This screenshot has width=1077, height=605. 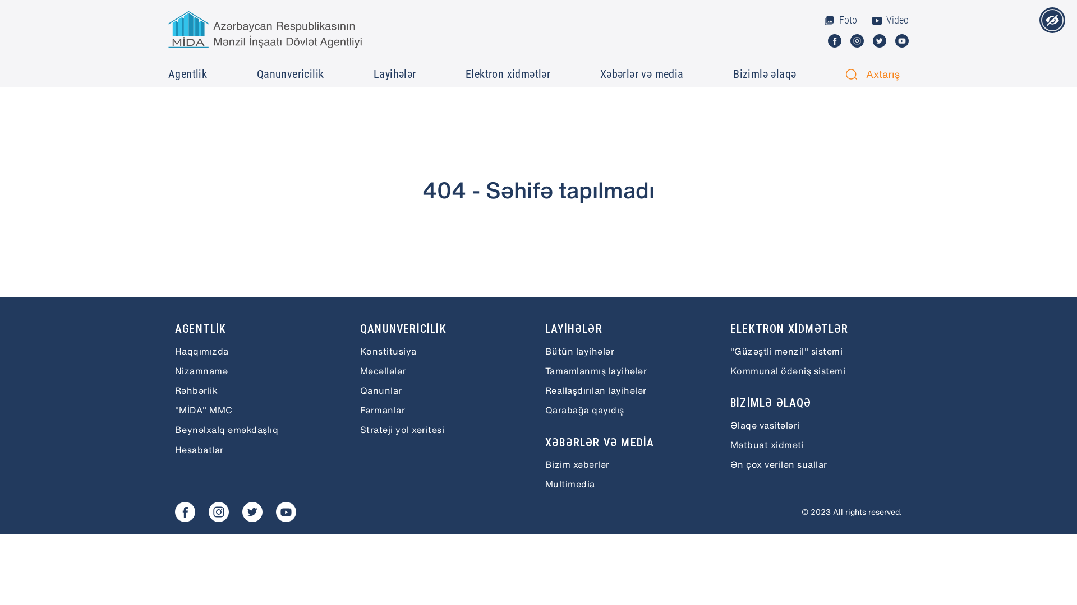 I want to click on Hesabatlar, so click(x=261, y=449).